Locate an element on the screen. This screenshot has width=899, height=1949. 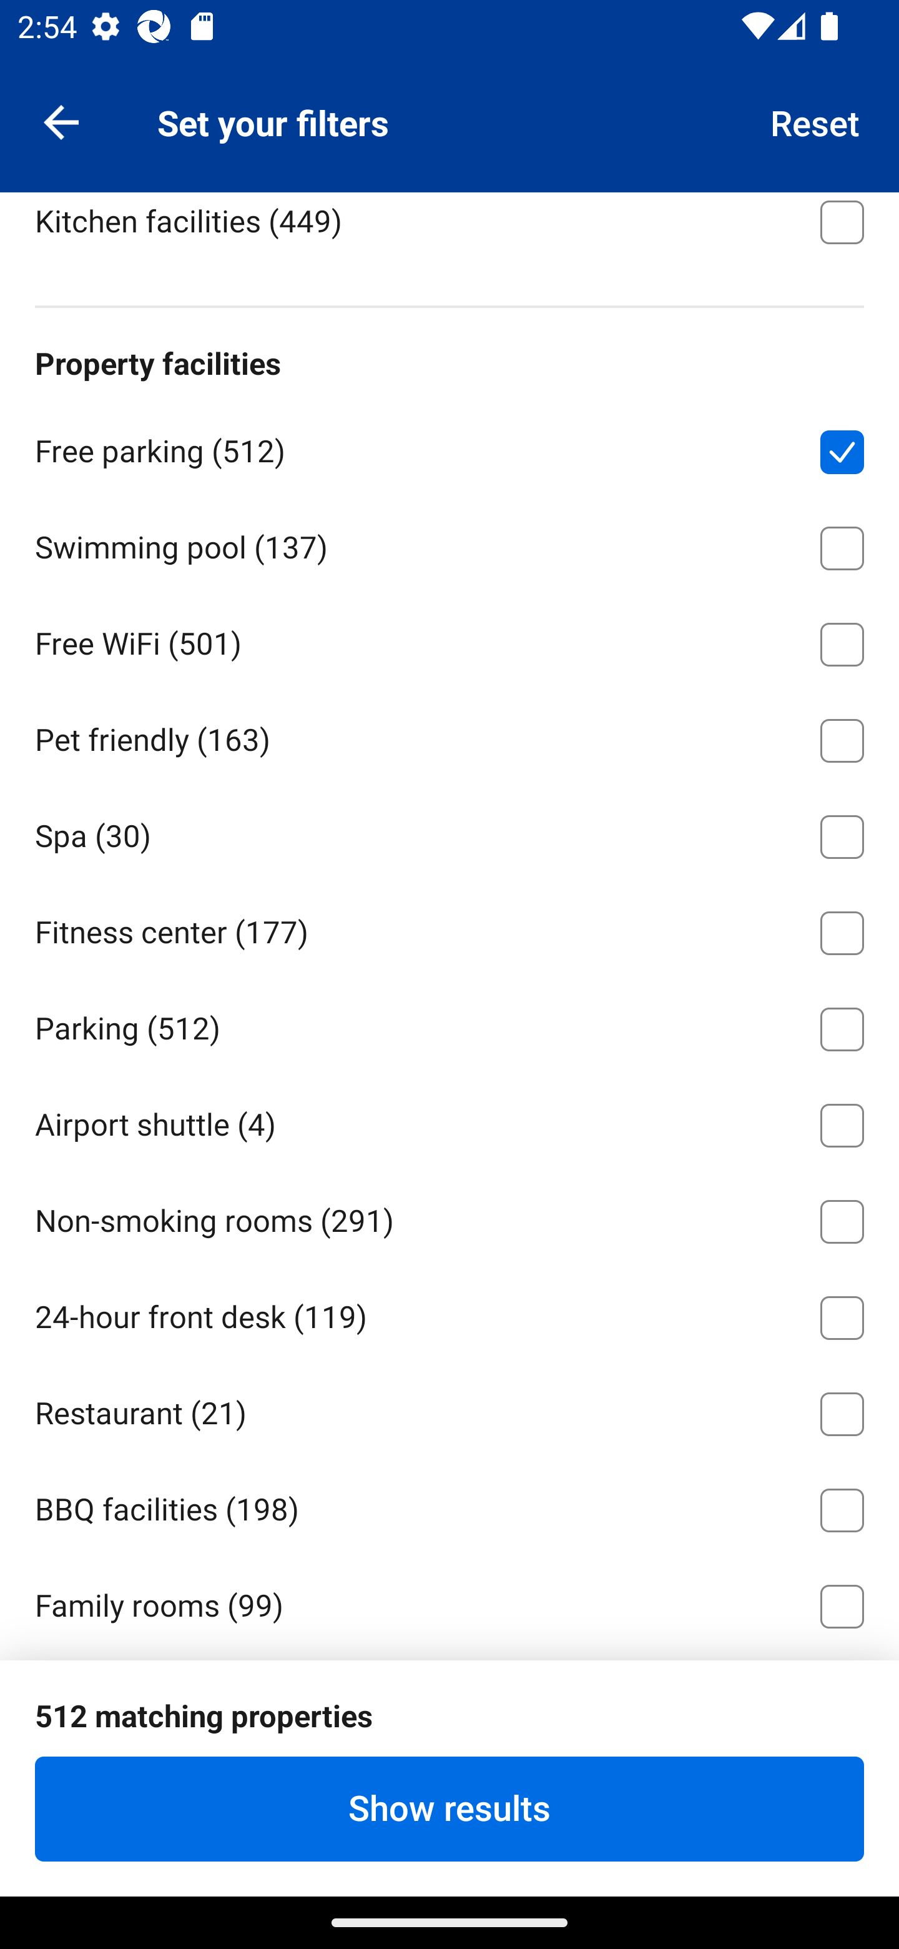
Pet friendly ⁦(163) is located at coordinates (449, 736).